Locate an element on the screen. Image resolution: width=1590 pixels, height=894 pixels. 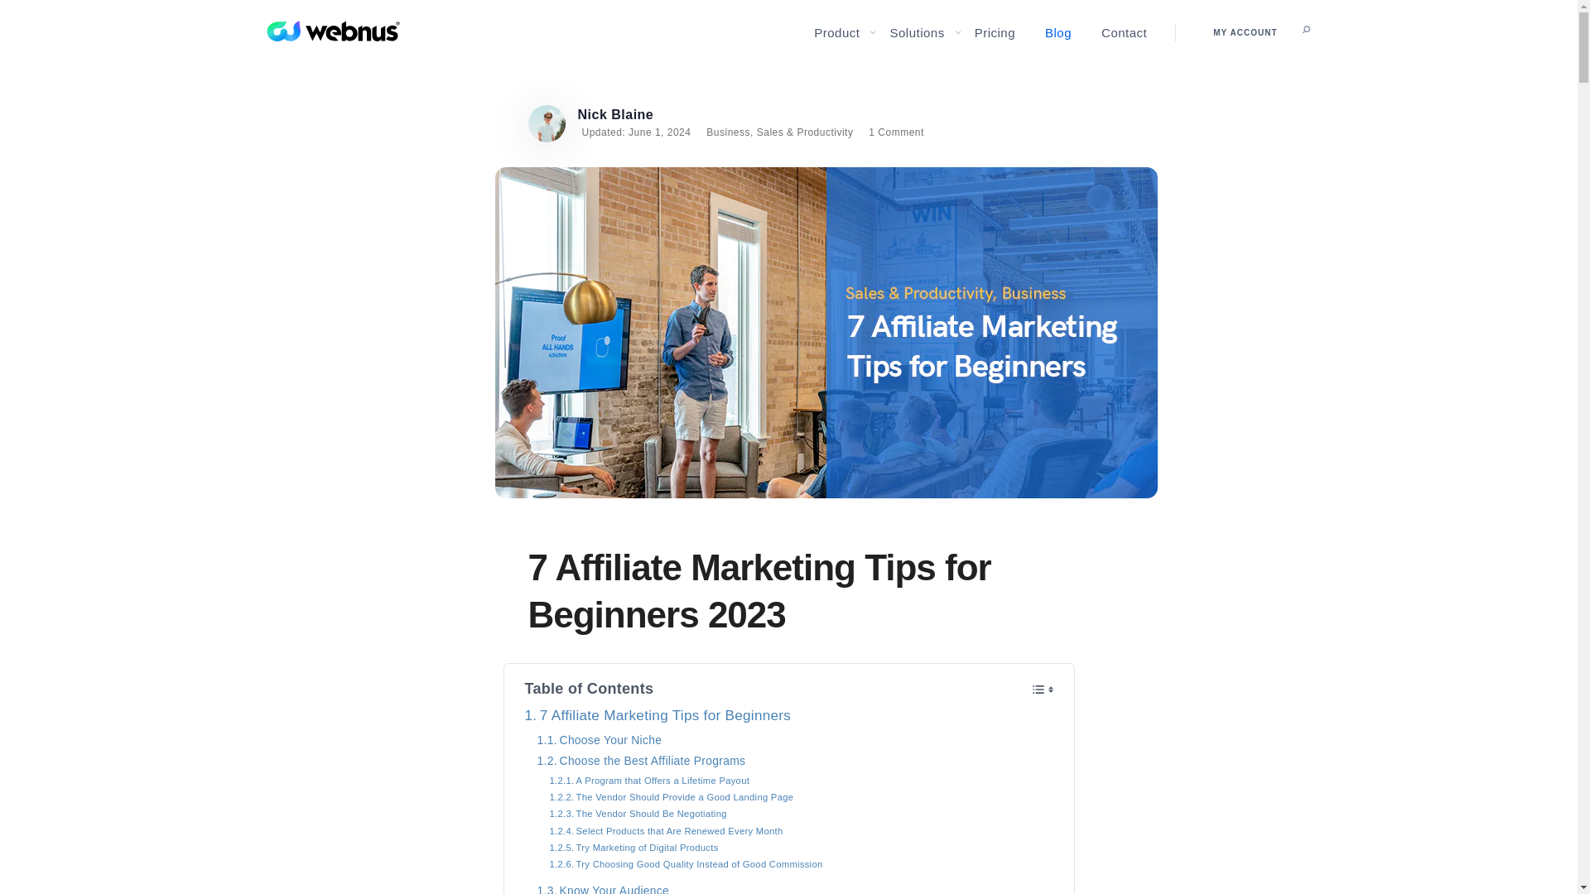
Choose Your Niche is located at coordinates (599, 740).